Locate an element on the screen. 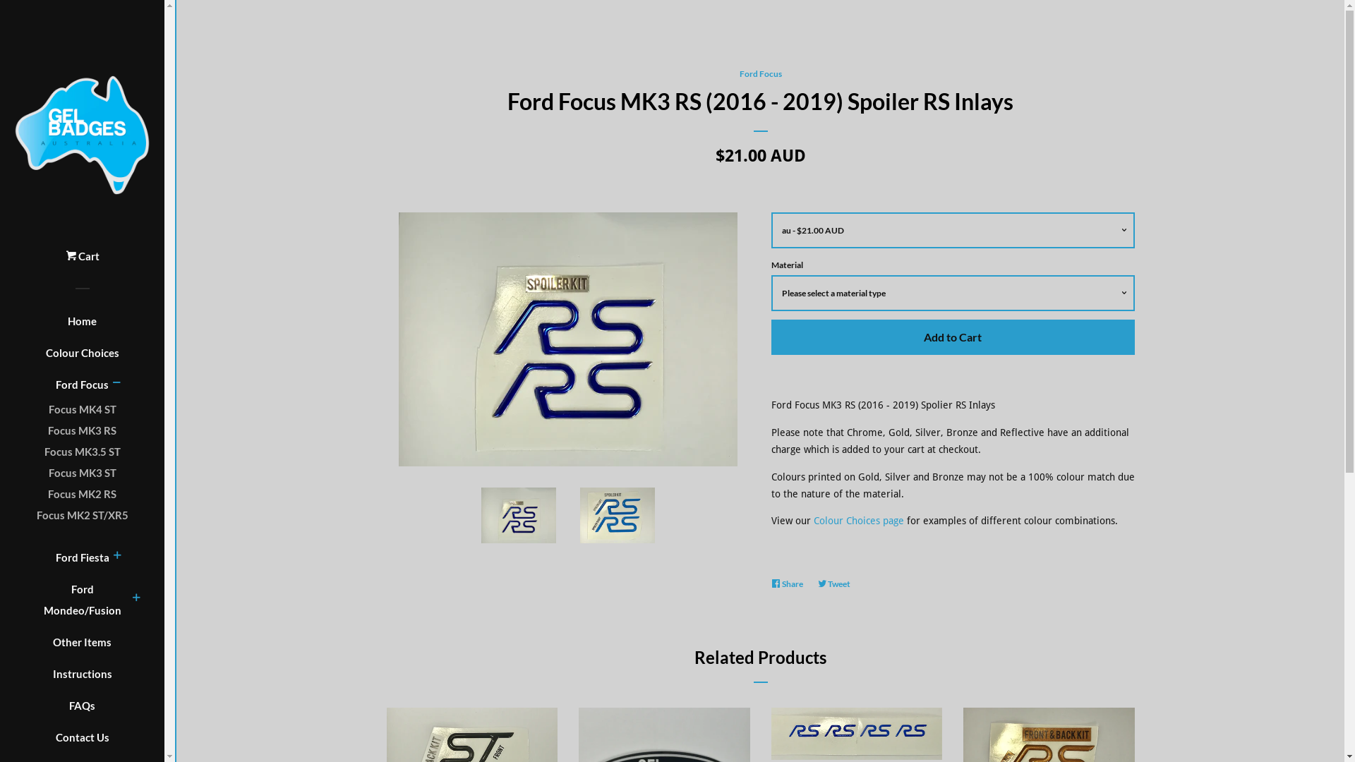 This screenshot has height=762, width=1355. Colour Choices is located at coordinates (82, 358).